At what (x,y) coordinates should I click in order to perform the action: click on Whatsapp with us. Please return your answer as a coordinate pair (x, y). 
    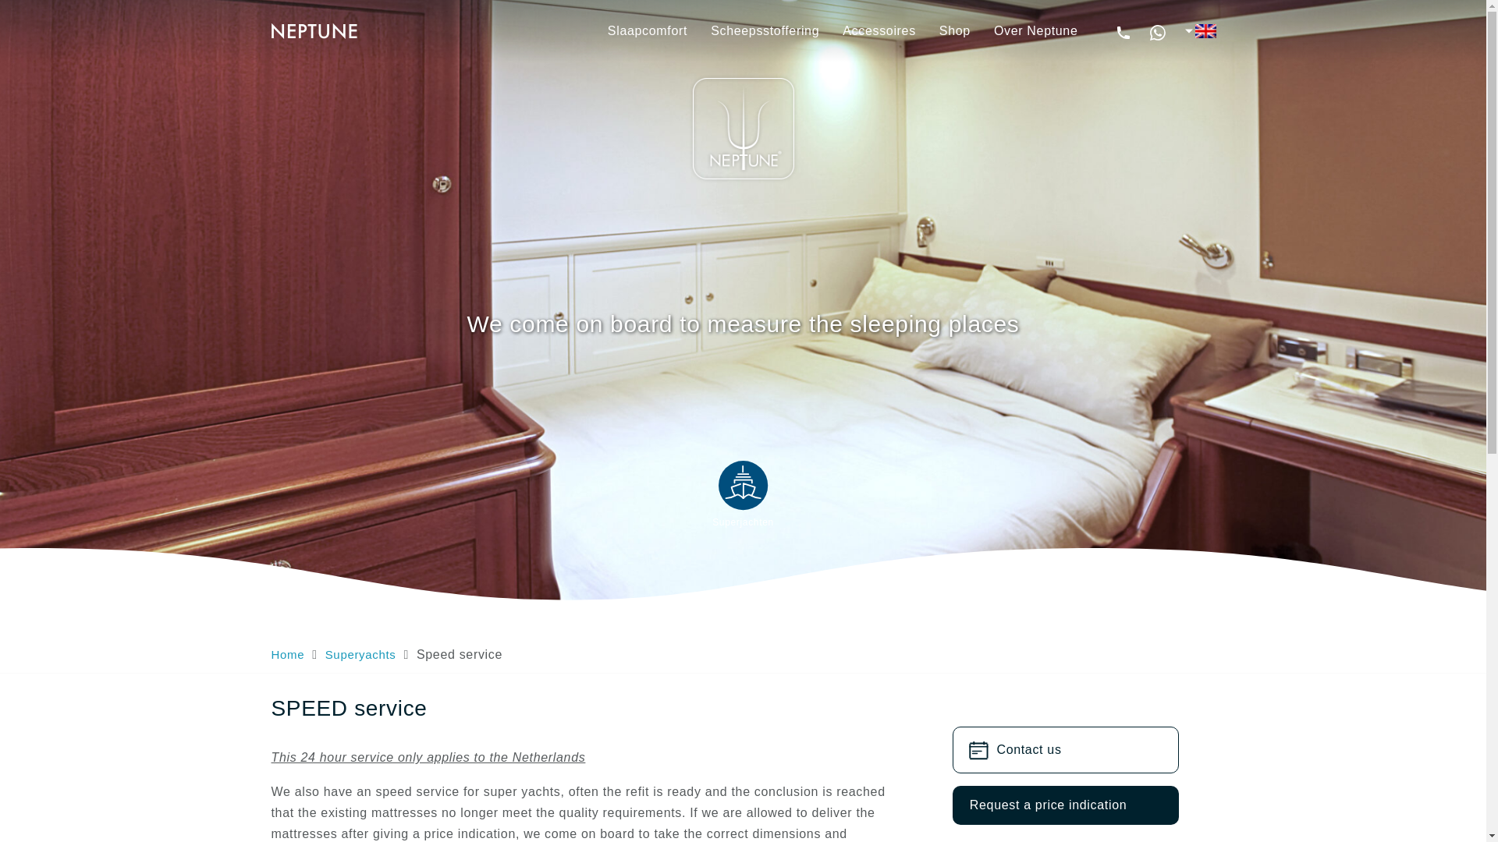
    Looking at the image, I should click on (1158, 31).